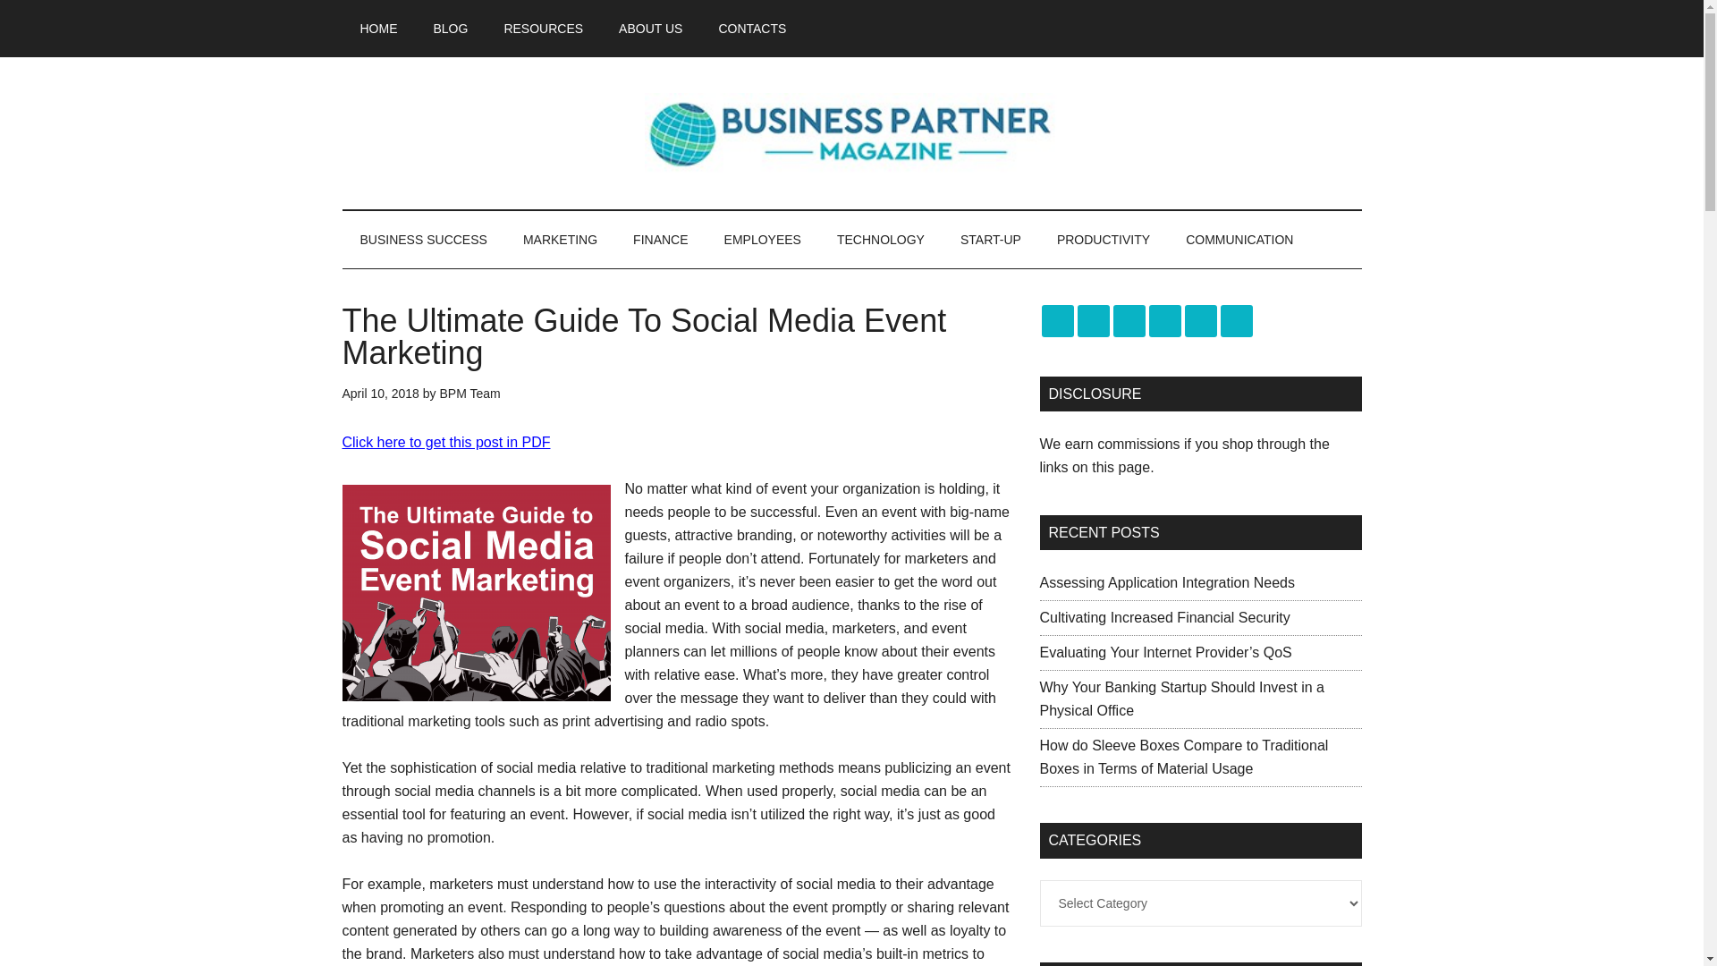 Image resolution: width=1717 pixels, height=966 pixels. Describe the element at coordinates (445, 442) in the screenshot. I see `Click here to get this post in PDF` at that location.